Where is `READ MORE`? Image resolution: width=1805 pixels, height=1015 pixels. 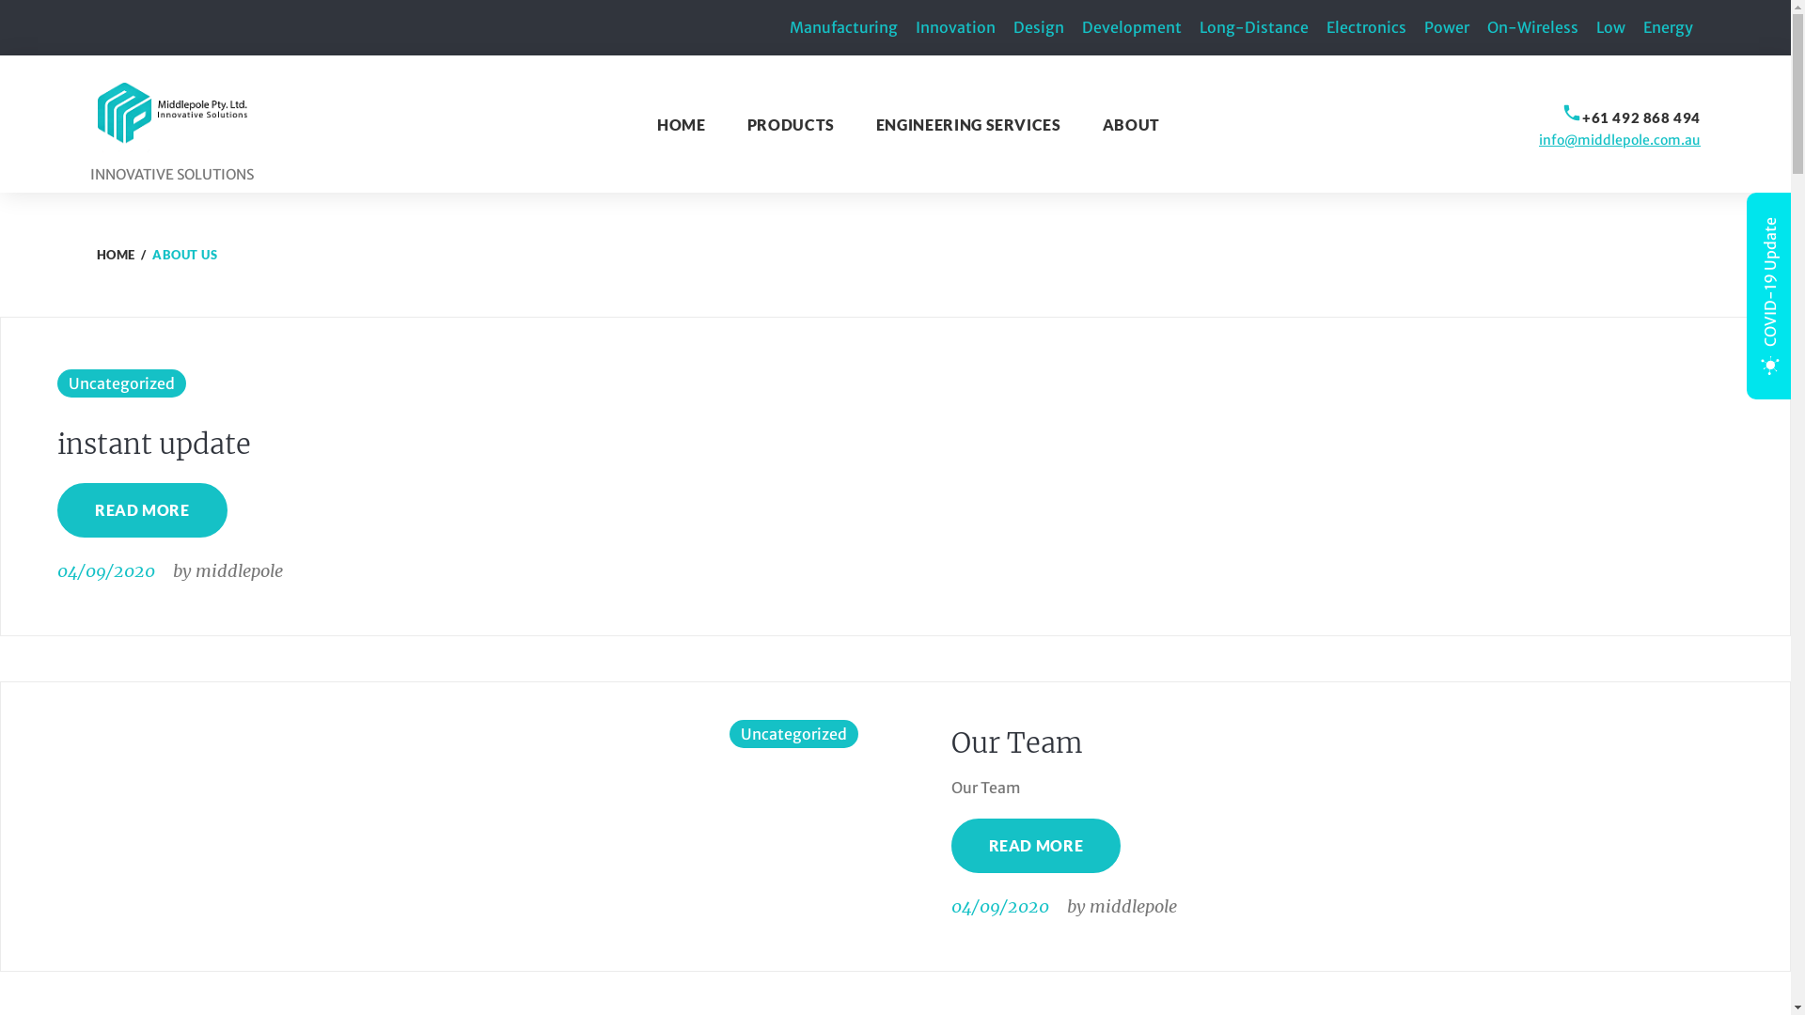
READ MORE is located at coordinates (143, 510).